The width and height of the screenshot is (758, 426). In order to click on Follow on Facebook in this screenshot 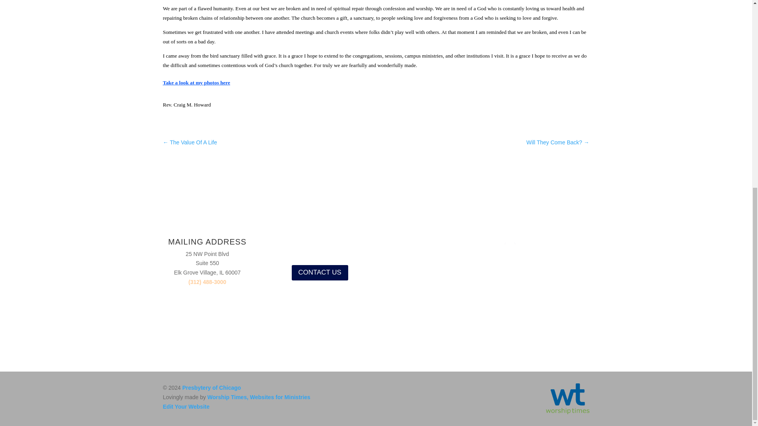, I will do `click(296, 244)`.